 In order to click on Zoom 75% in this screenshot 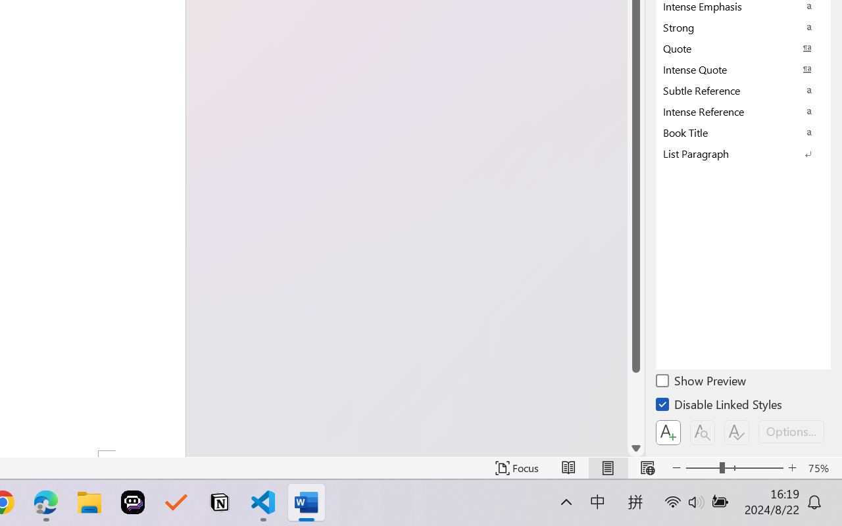, I will do `click(822, 468)`.